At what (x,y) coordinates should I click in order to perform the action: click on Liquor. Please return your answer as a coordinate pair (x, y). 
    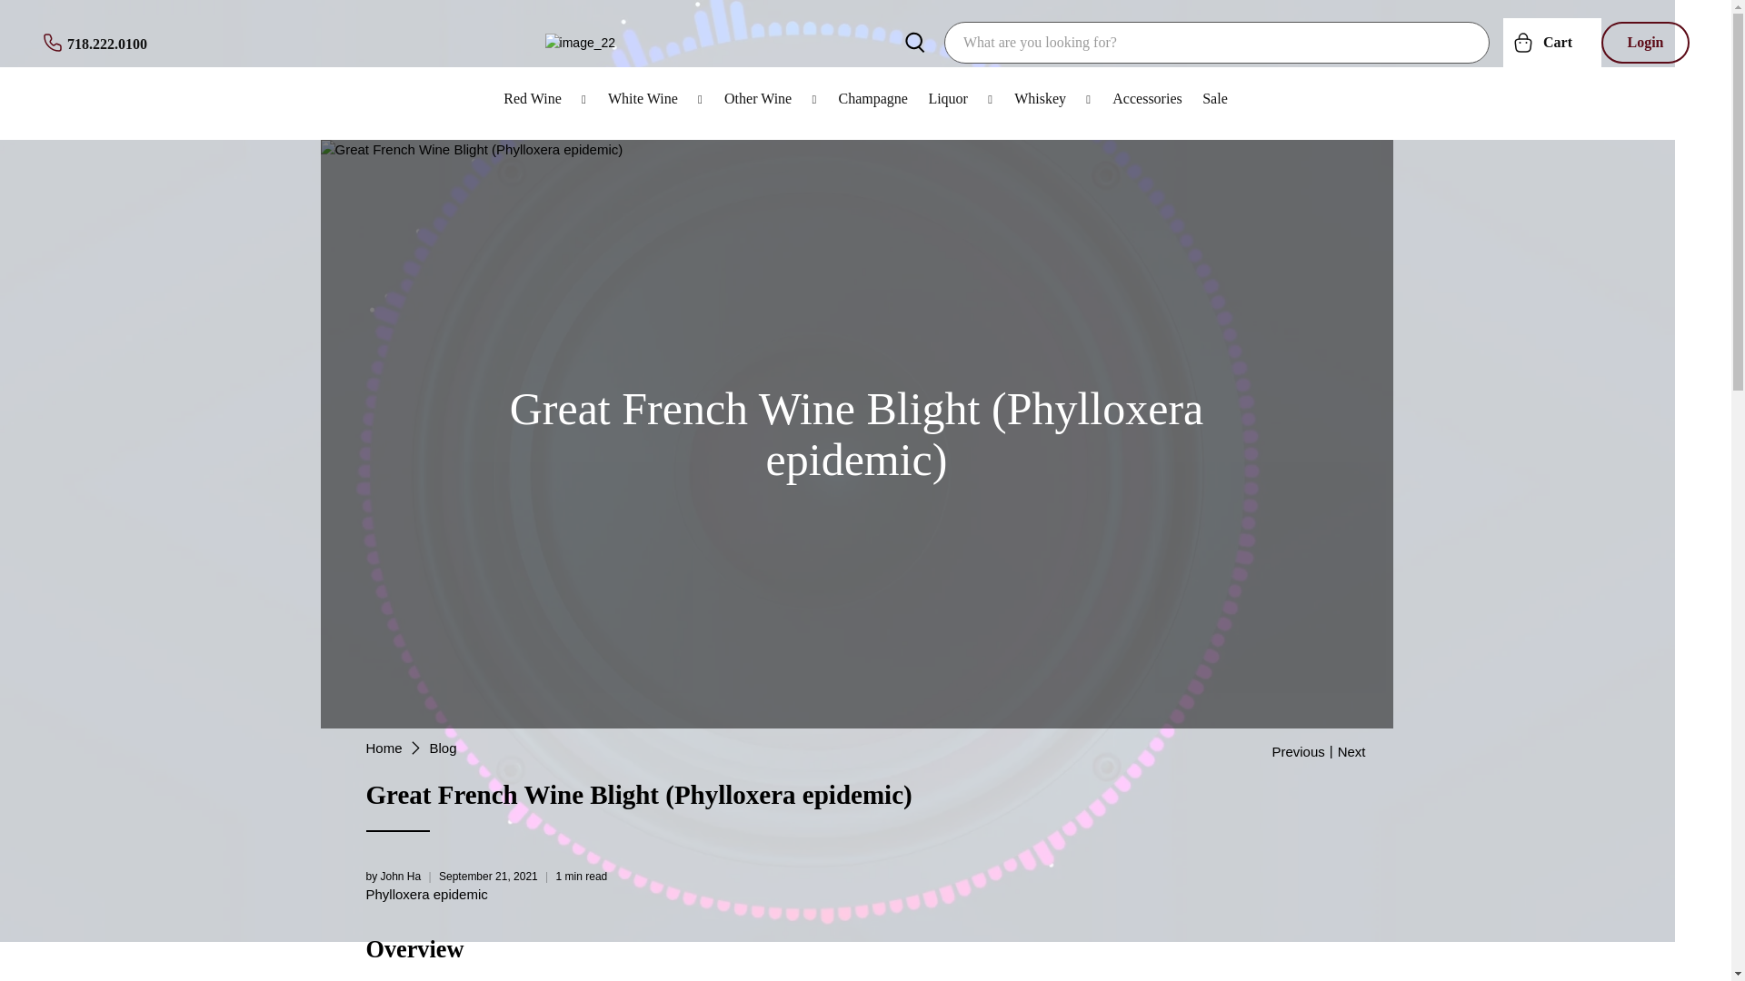
    Looking at the image, I should click on (961, 98).